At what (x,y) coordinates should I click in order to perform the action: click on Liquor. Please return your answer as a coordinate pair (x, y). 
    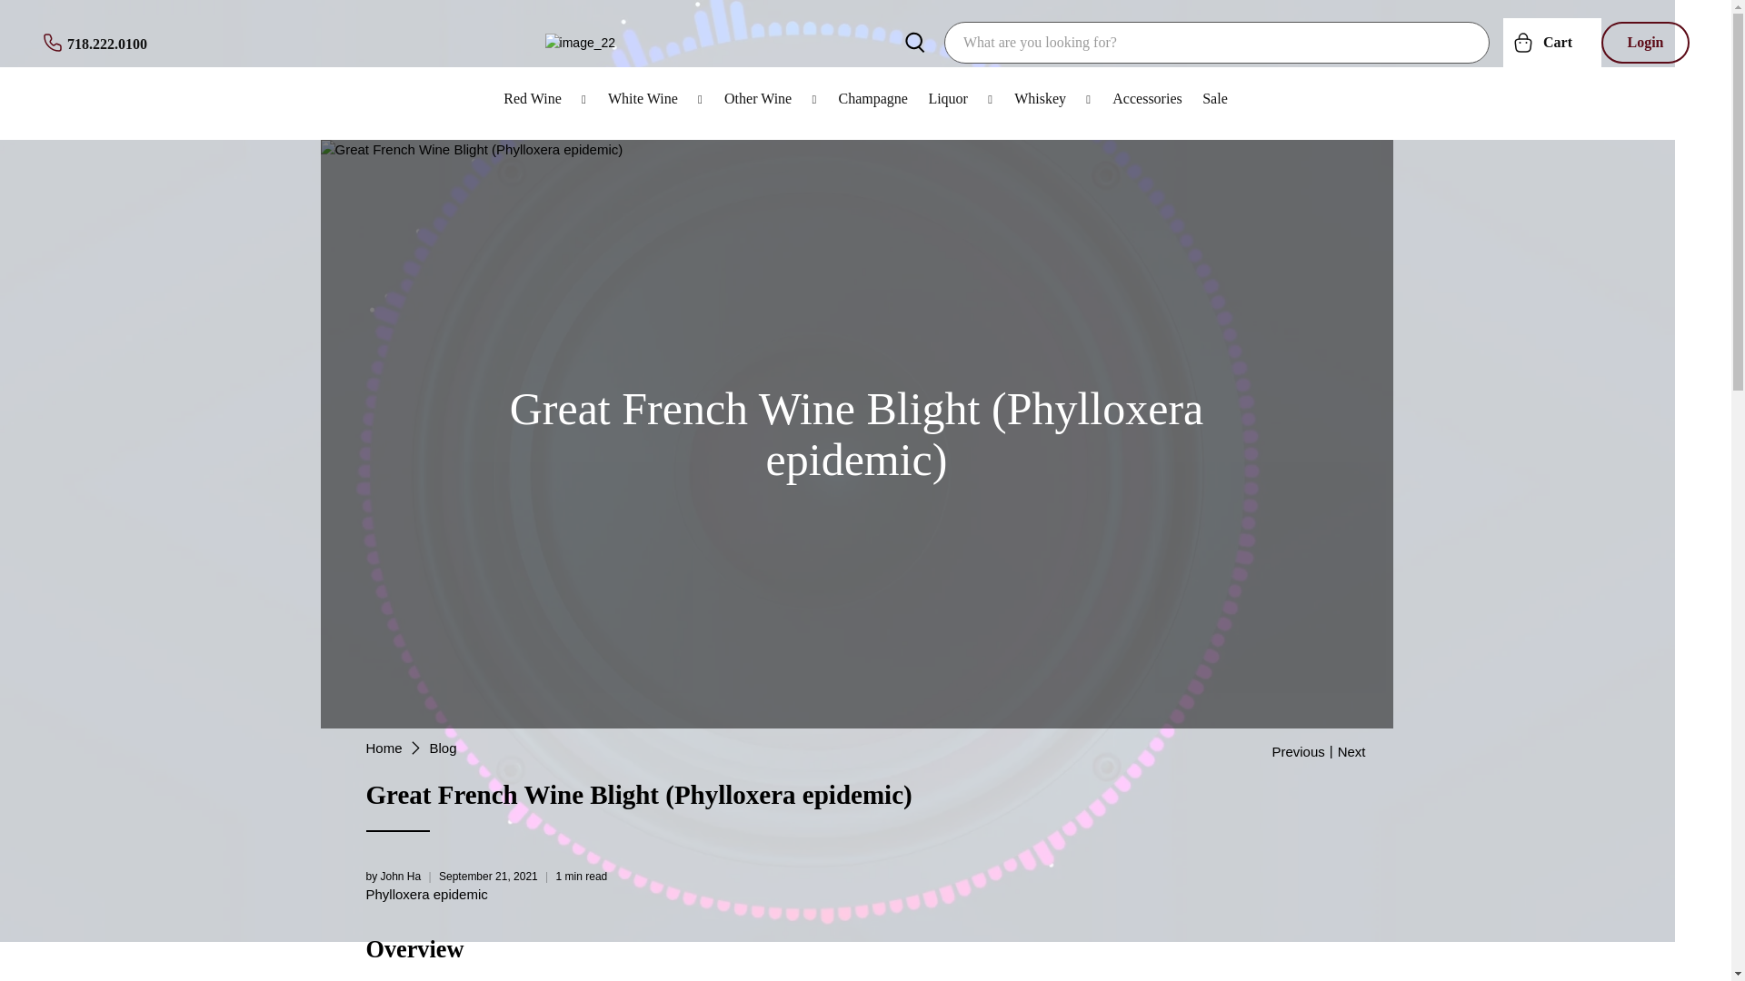
    Looking at the image, I should click on (961, 98).